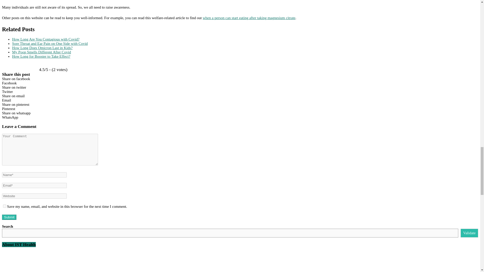 The width and height of the screenshot is (484, 272). I want to click on My Poop Smells Different After Covid, so click(41, 52).